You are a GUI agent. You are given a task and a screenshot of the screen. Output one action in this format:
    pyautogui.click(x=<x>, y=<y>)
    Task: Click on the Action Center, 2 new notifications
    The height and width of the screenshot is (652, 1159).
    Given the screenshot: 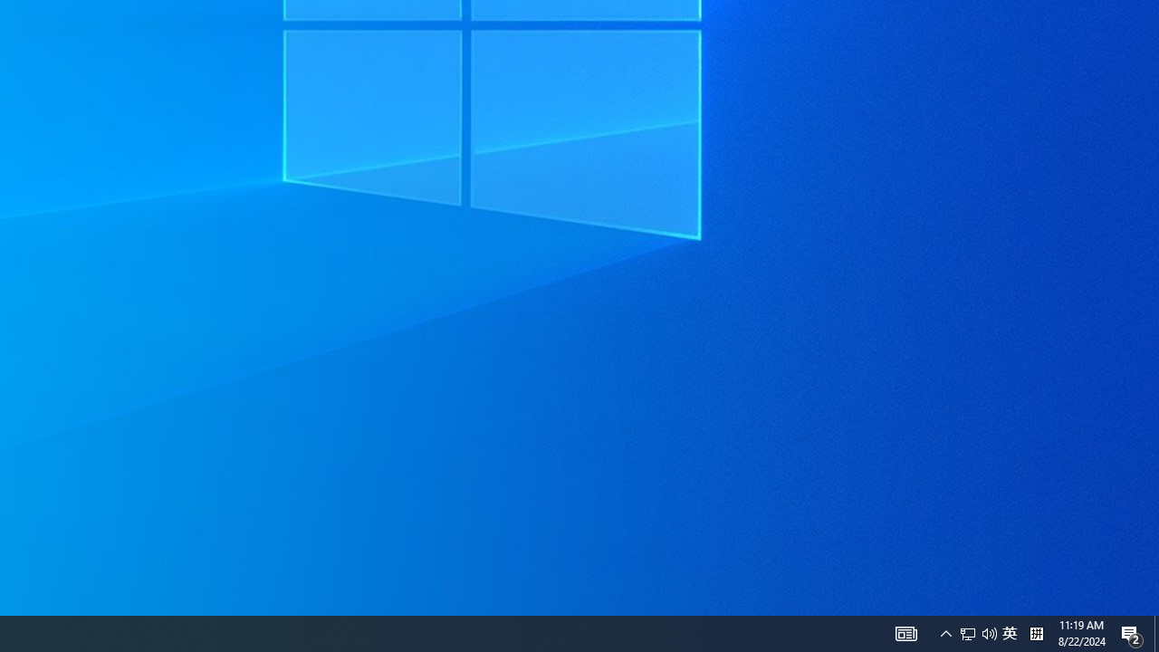 What is the action you would take?
    pyautogui.click(x=968, y=634)
    